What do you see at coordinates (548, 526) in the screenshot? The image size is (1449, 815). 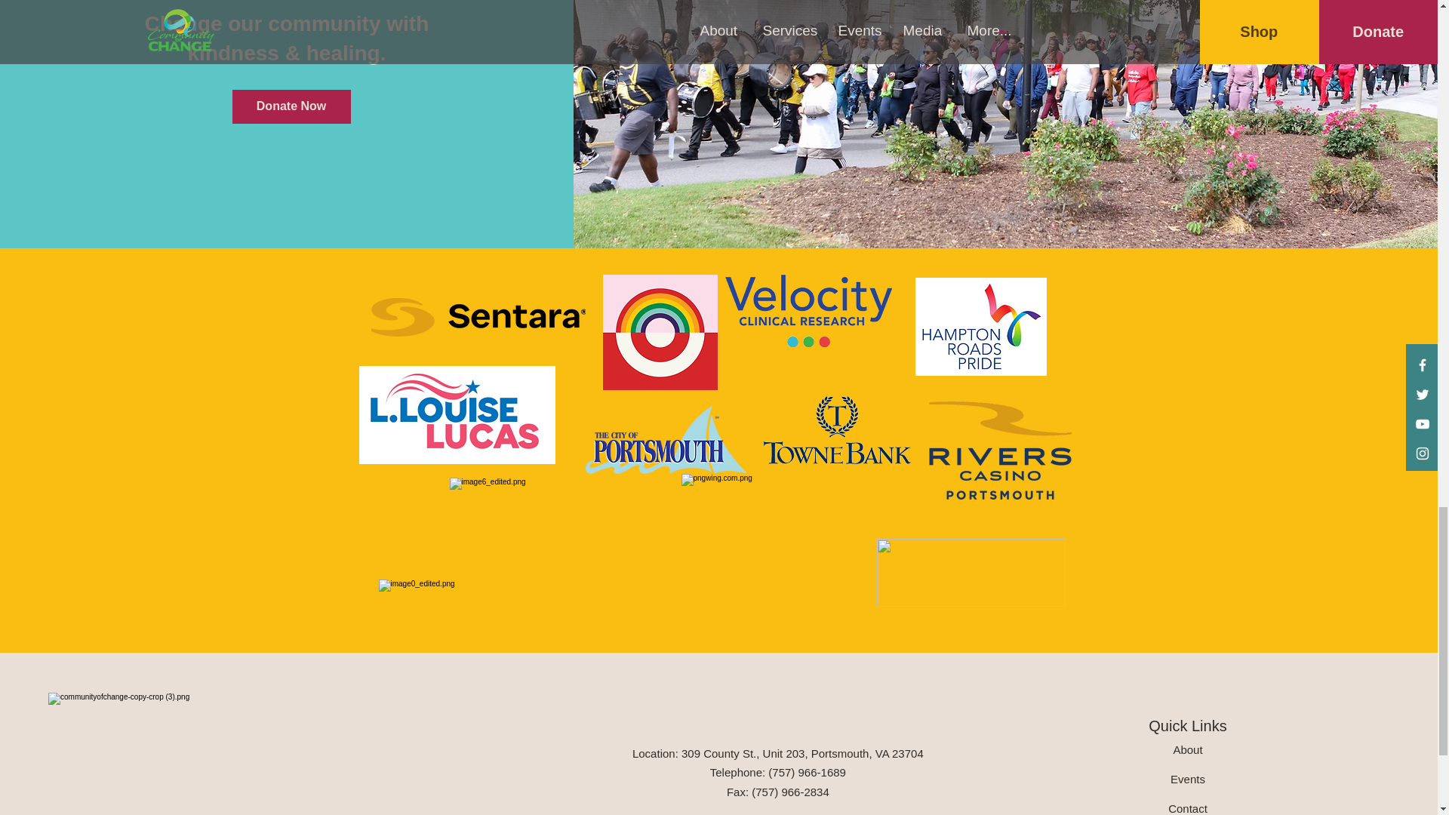 I see `image6.jpeg` at bounding box center [548, 526].